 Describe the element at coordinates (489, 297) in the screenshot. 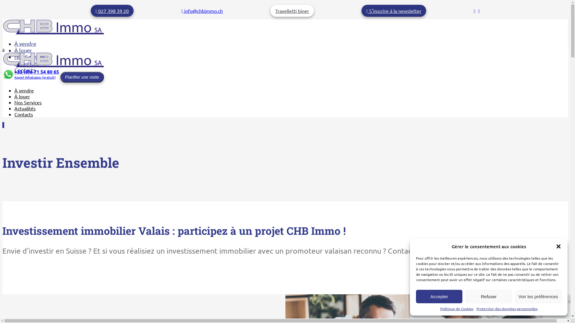

I see `Refuser` at that location.